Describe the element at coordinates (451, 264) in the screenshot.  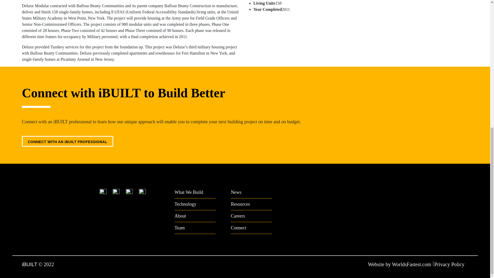
I see `Privacy Policy` at that location.